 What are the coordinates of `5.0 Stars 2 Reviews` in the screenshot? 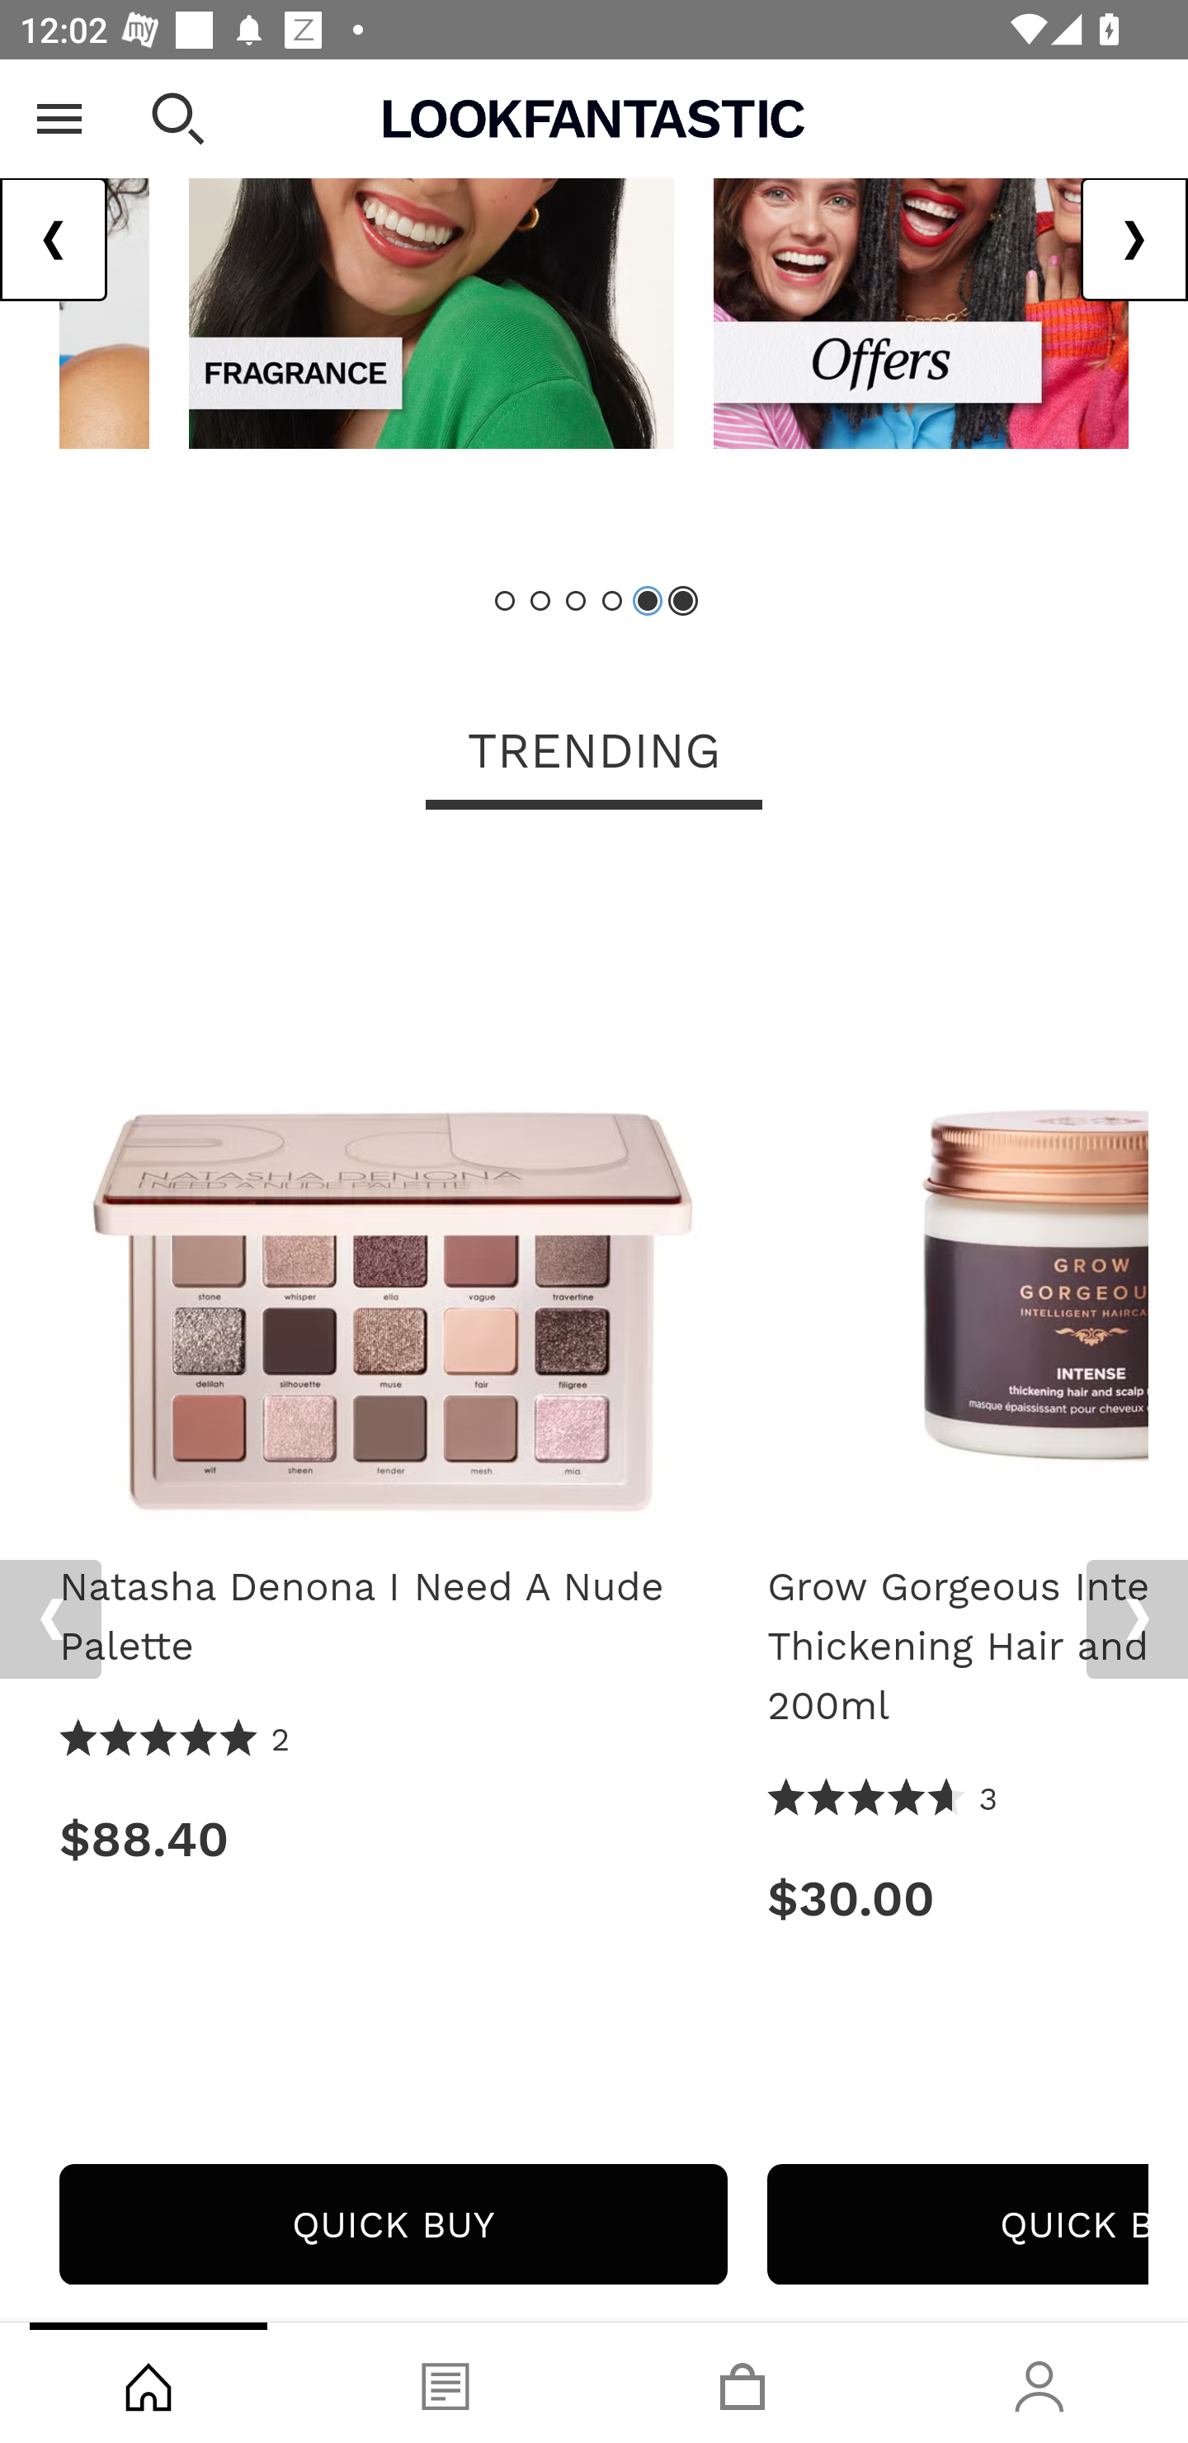 It's located at (176, 1741).